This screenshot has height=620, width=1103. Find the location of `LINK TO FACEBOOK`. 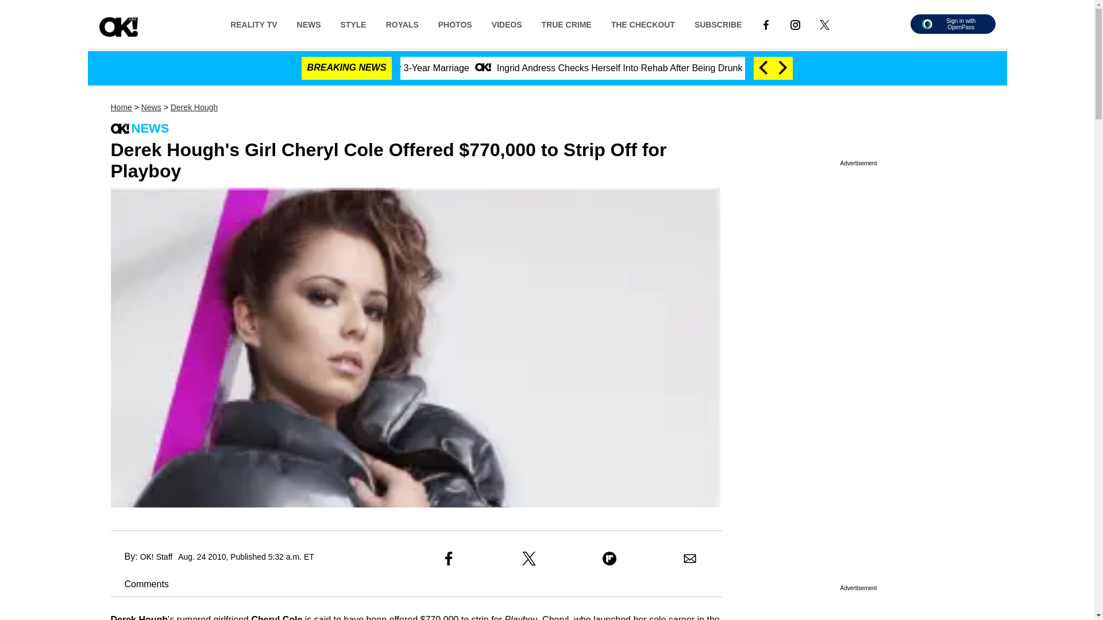

LINK TO FACEBOOK is located at coordinates (766, 24).